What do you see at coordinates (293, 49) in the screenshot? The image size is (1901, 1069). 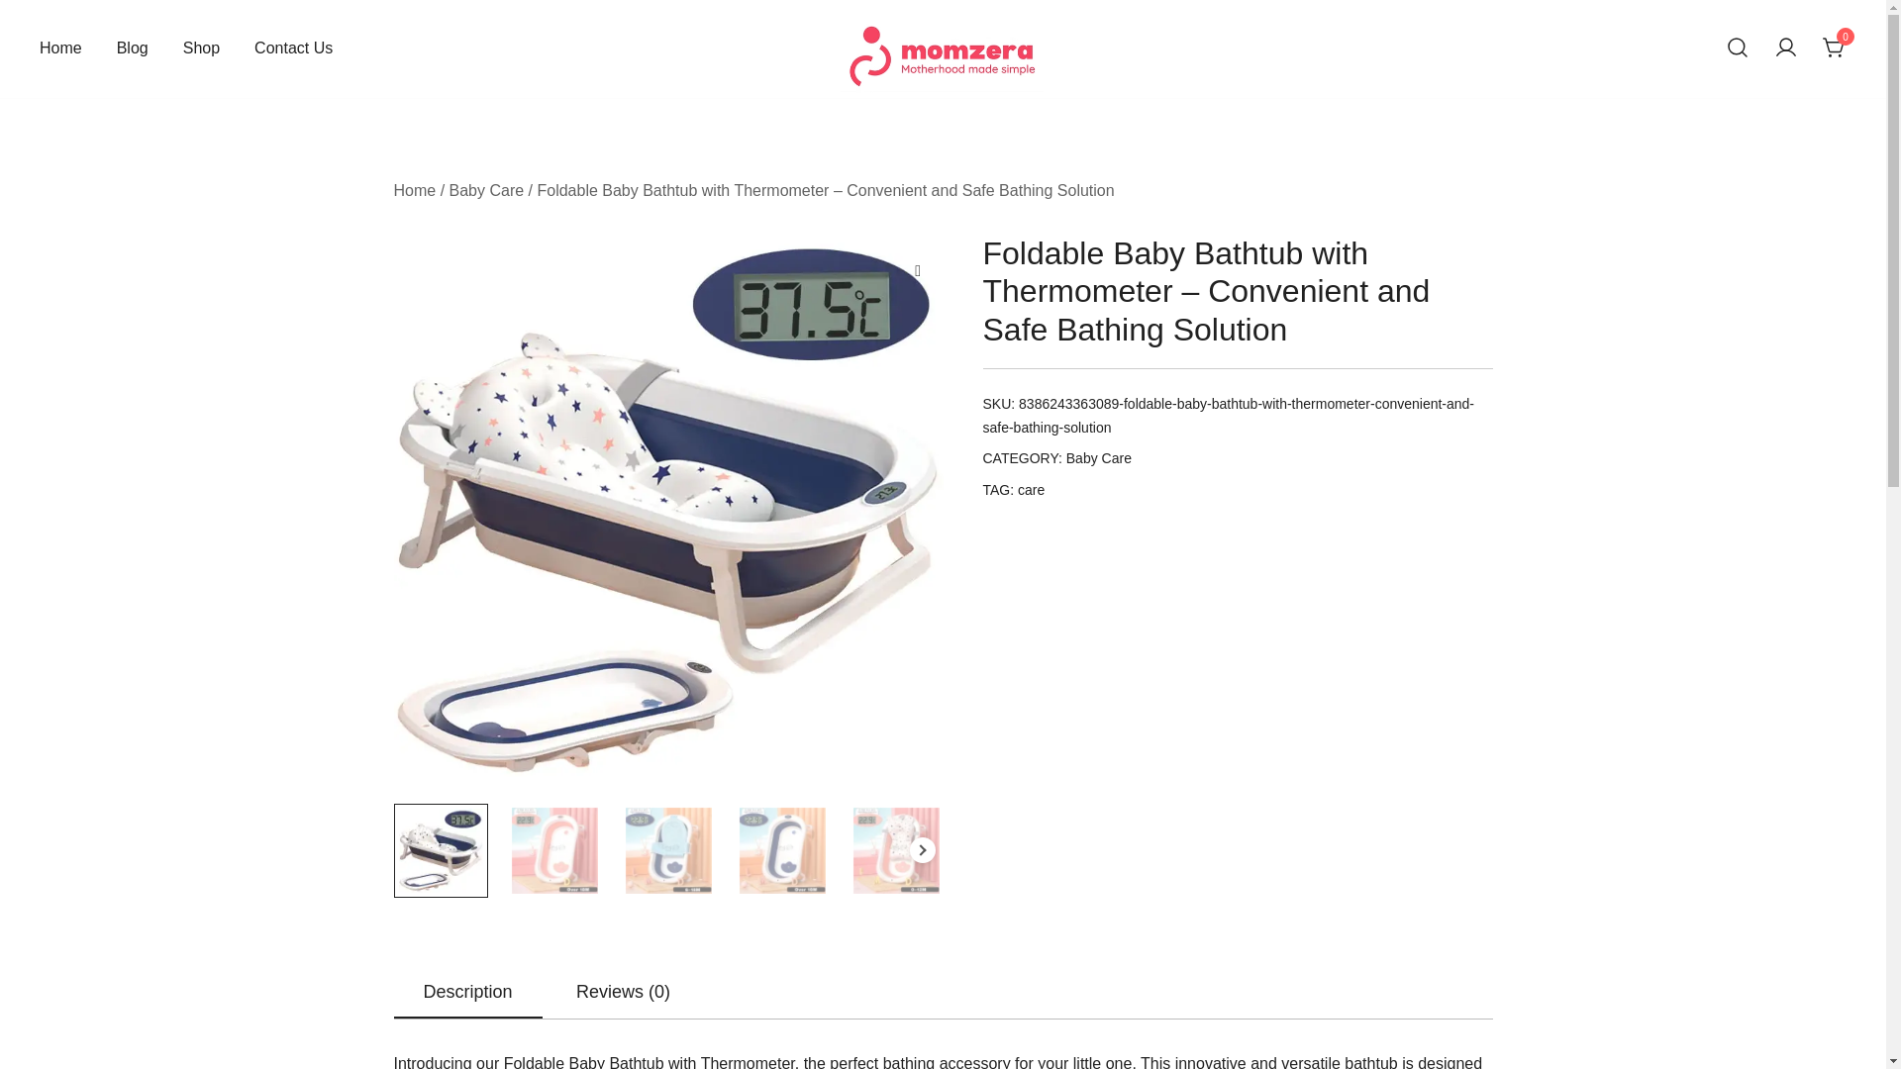 I see `Contact Us` at bounding box center [293, 49].